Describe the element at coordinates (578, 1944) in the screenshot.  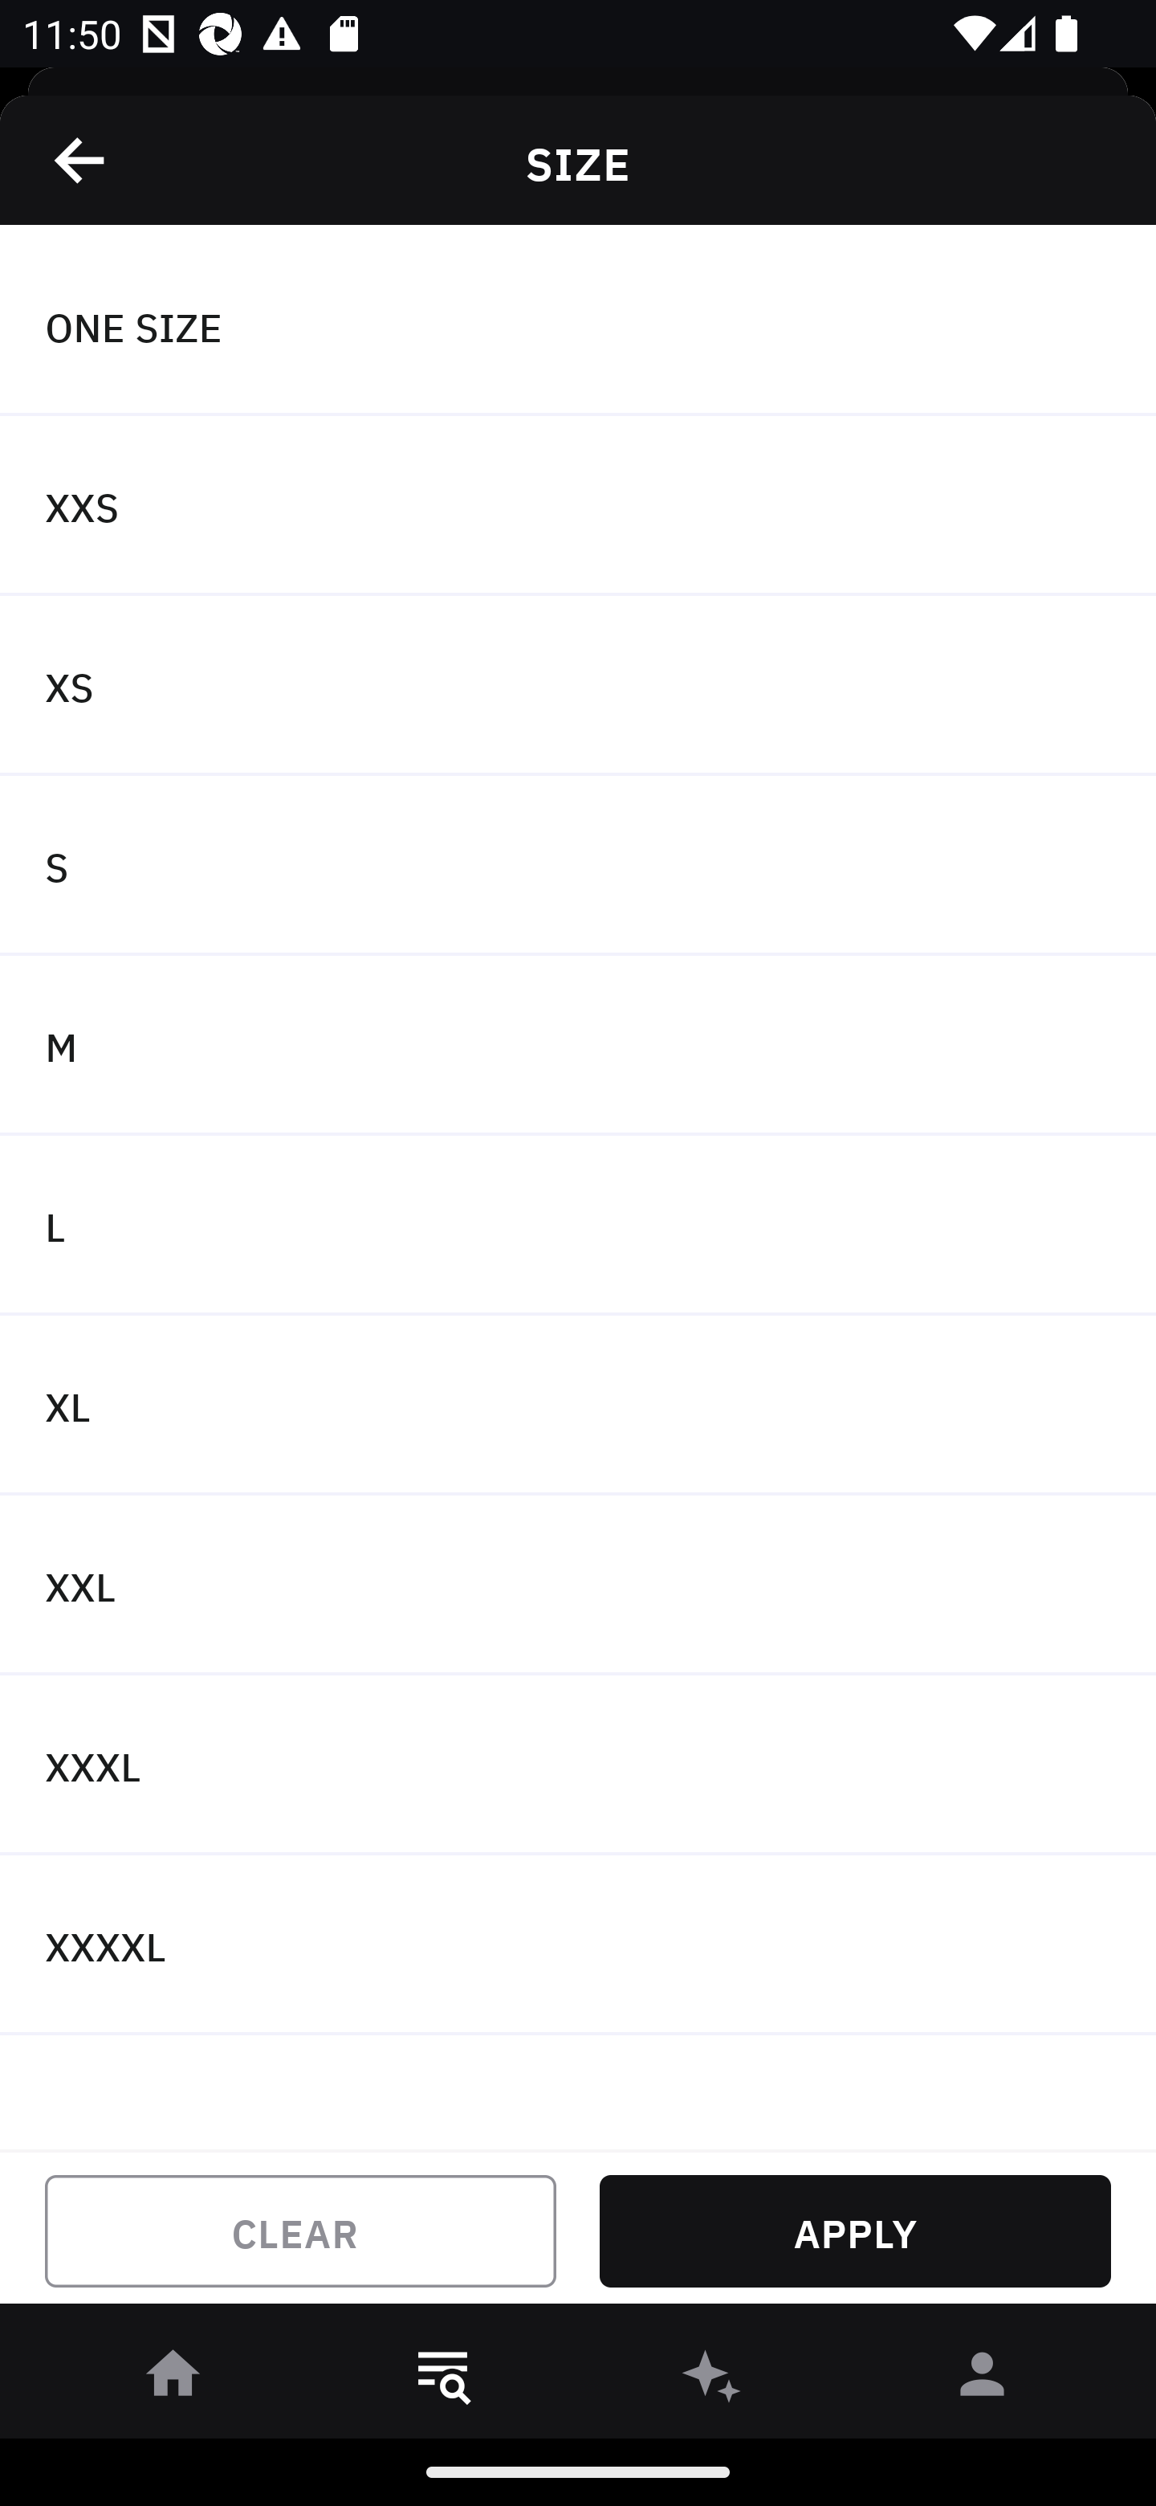
I see `XXXXL` at that location.